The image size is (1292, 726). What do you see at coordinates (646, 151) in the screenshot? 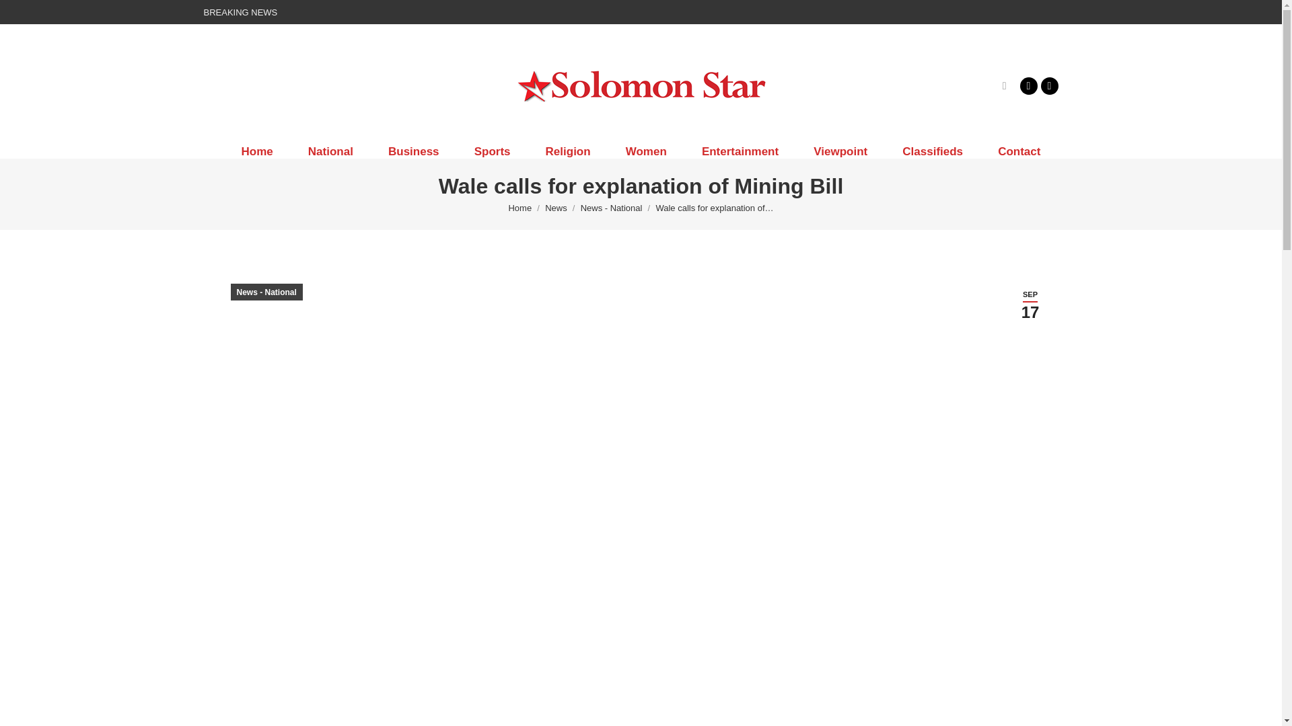
I see `Women` at bounding box center [646, 151].